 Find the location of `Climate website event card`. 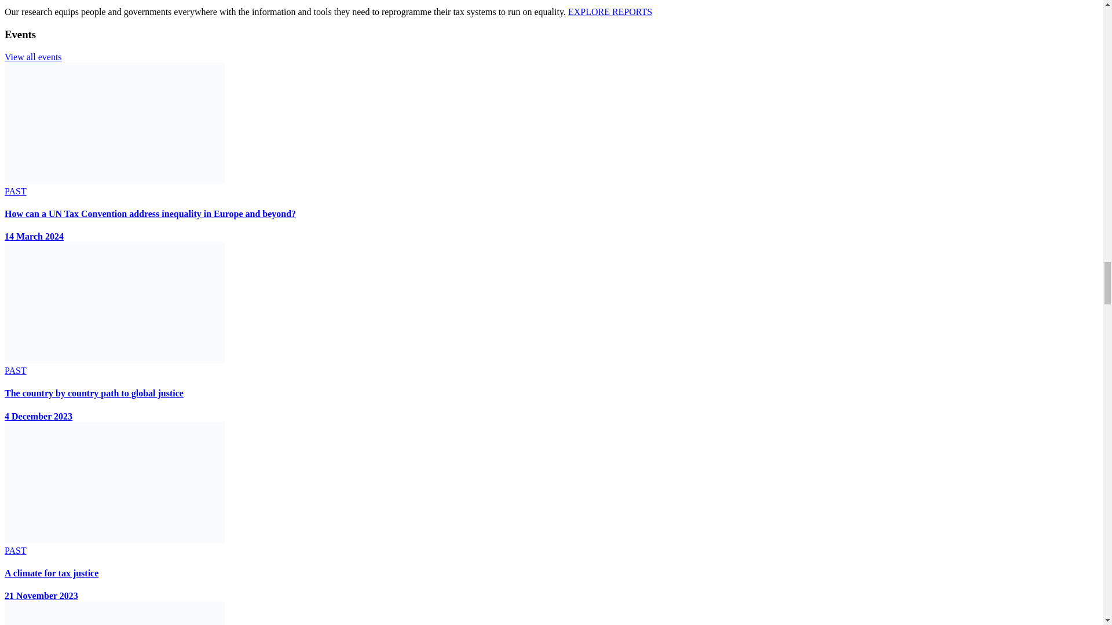

Climate website event card is located at coordinates (114, 483).